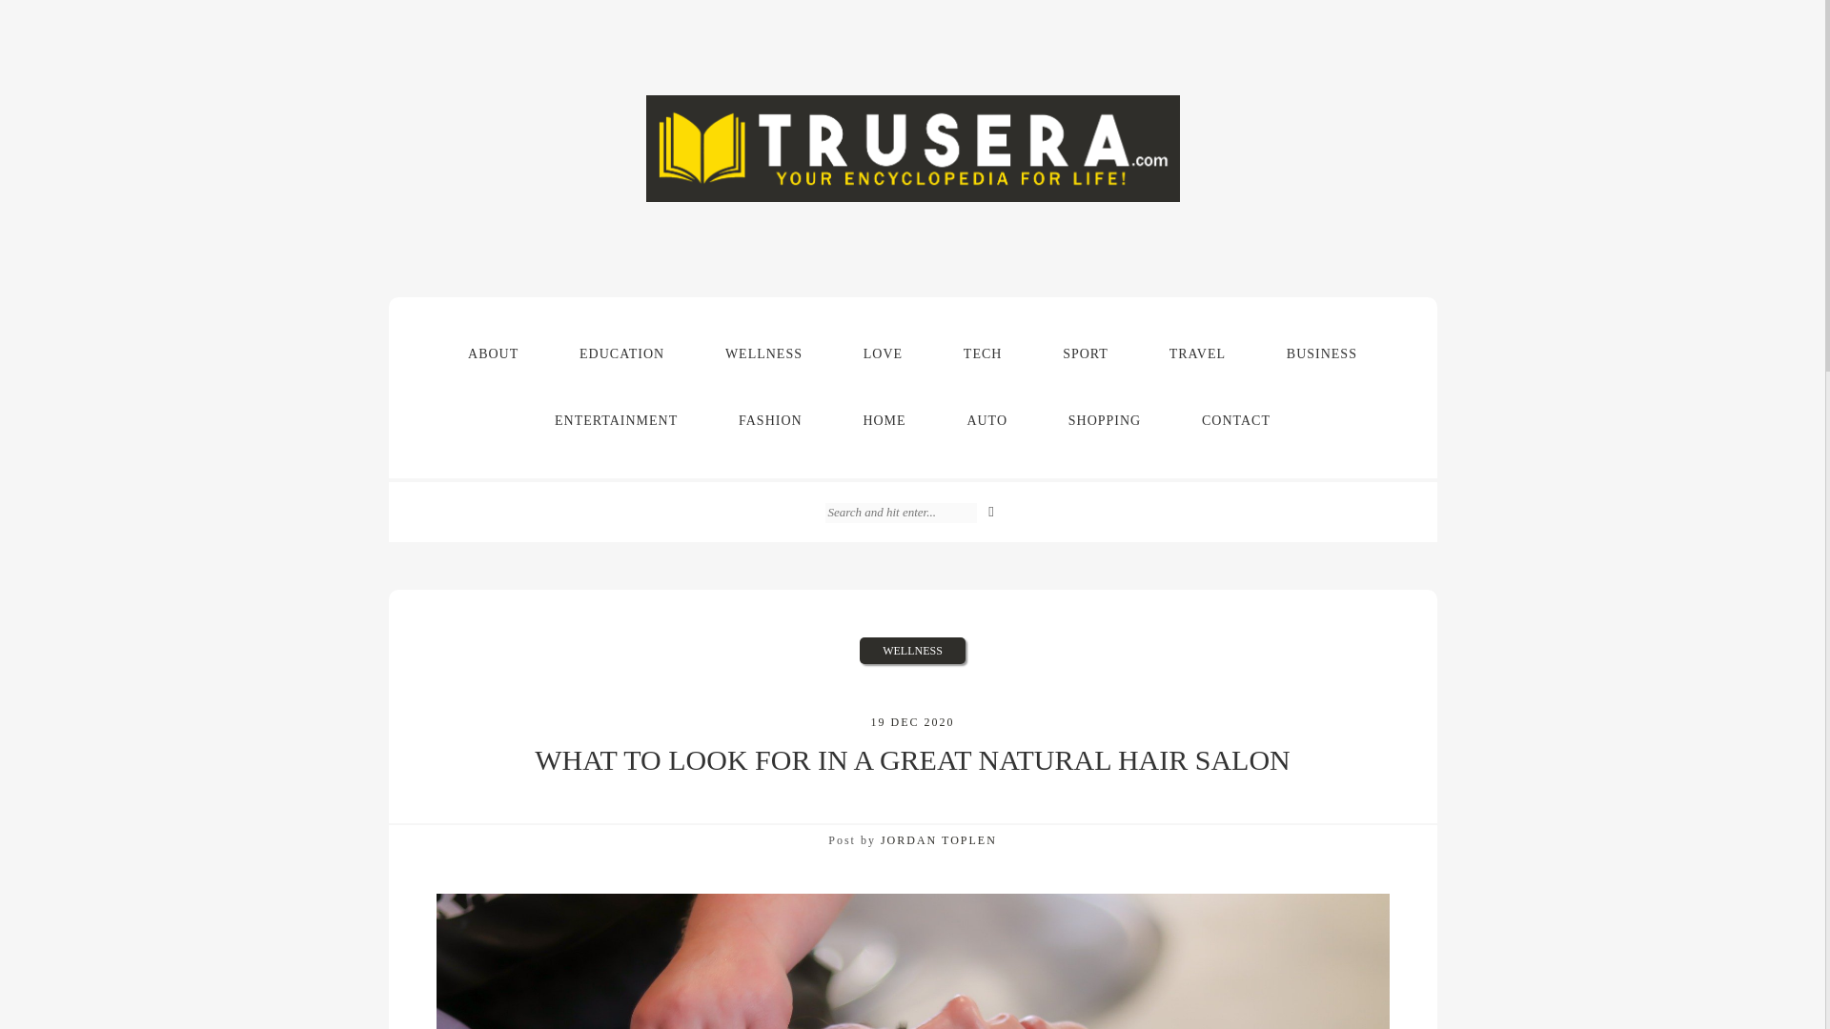 The width and height of the screenshot is (1830, 1029). I want to click on WELLNESS, so click(763, 354).